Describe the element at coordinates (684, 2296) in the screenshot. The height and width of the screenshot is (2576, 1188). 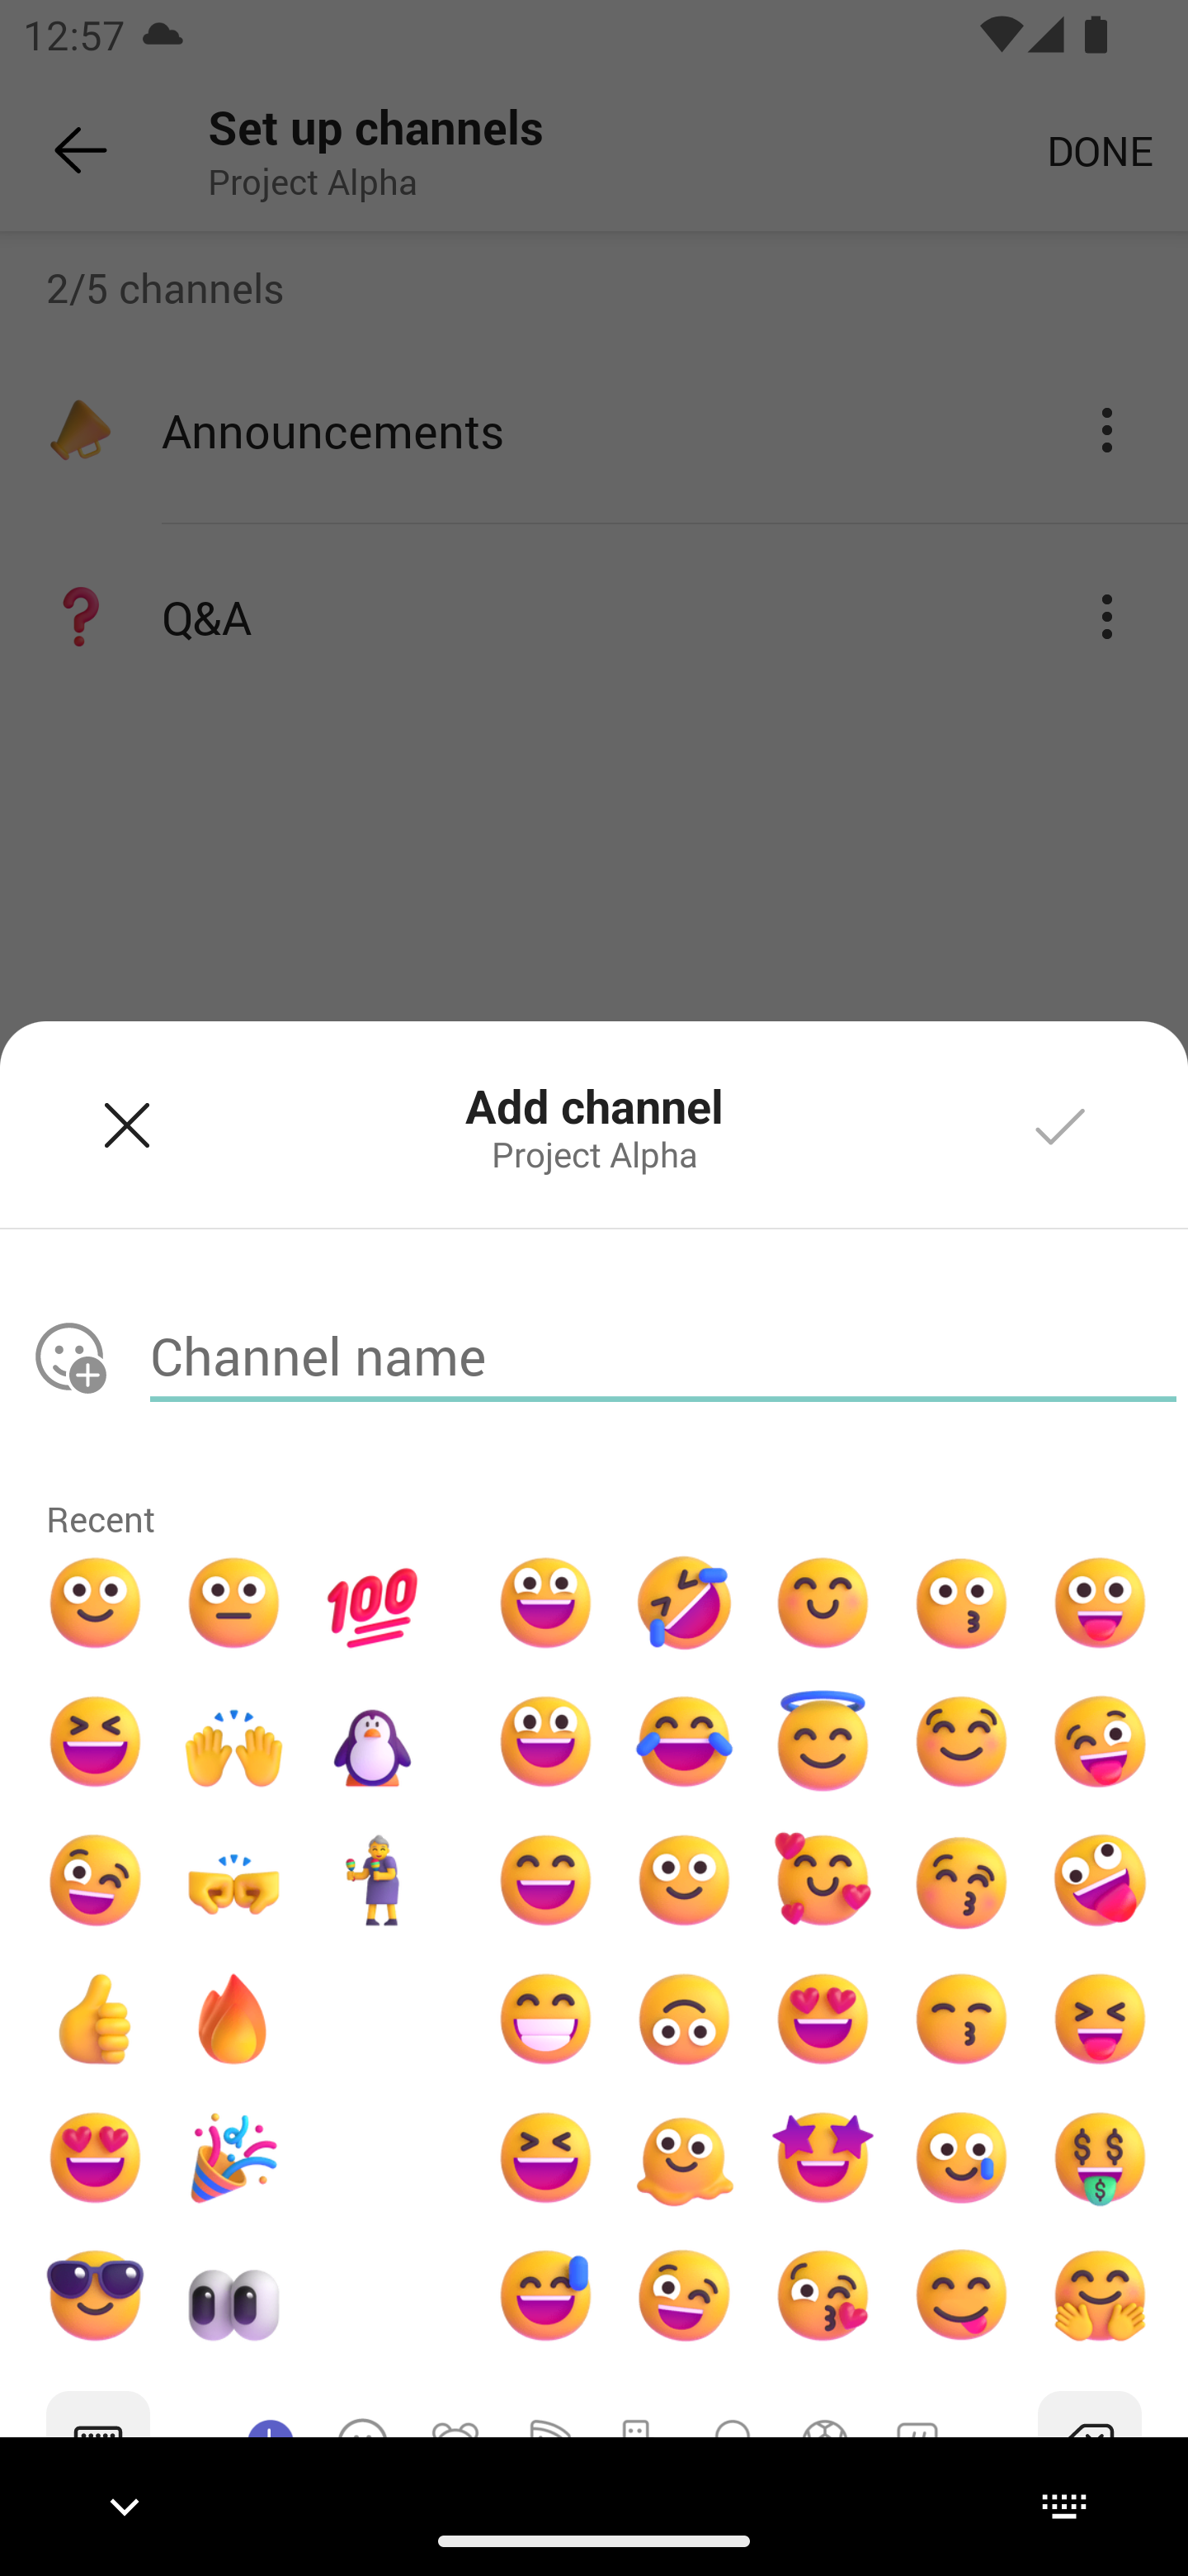
I see `Wink emoji` at that location.